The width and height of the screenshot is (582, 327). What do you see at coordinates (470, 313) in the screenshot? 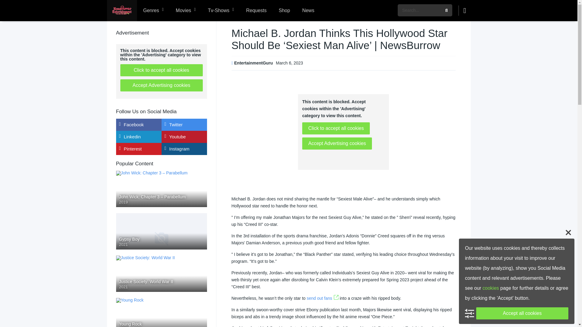
I see `Open cookie settings` at bounding box center [470, 313].